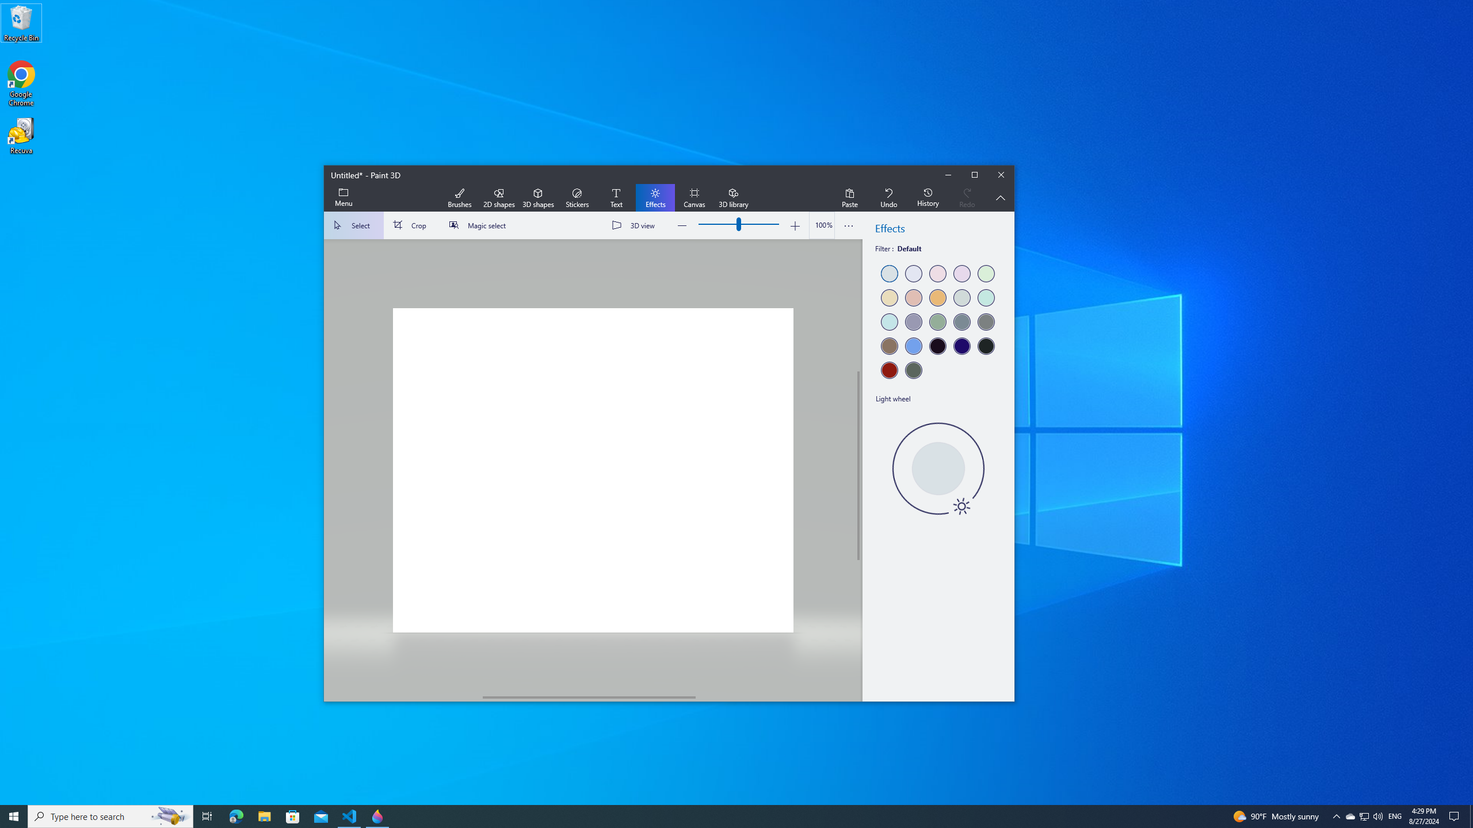  I want to click on Type here to search, so click(110, 816).